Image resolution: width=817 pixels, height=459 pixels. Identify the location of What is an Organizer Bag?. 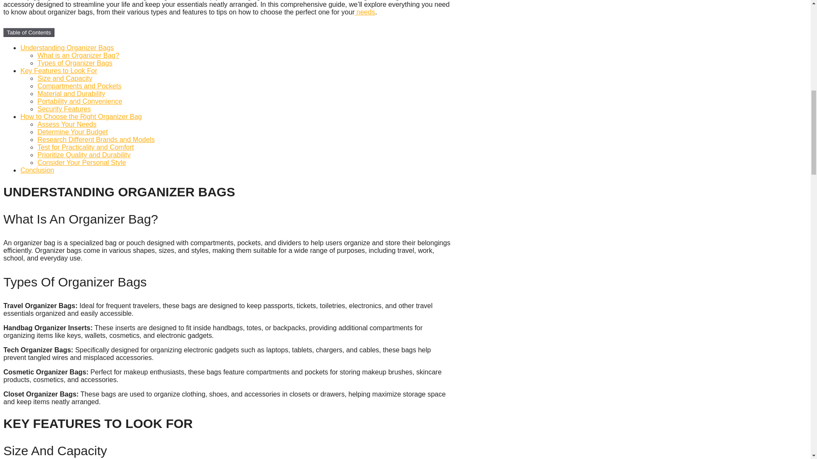
(78, 55).